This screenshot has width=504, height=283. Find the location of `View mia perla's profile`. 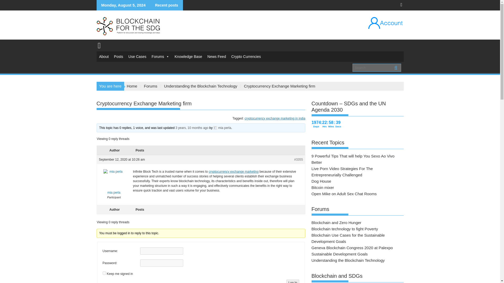

View mia perla's profile is located at coordinates (114, 182).